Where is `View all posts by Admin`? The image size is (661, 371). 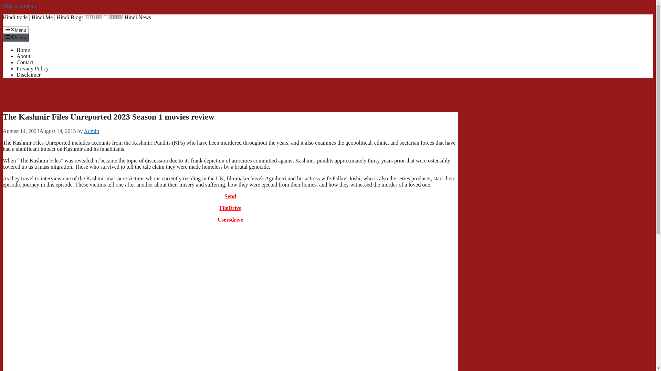 View all posts by Admin is located at coordinates (92, 131).